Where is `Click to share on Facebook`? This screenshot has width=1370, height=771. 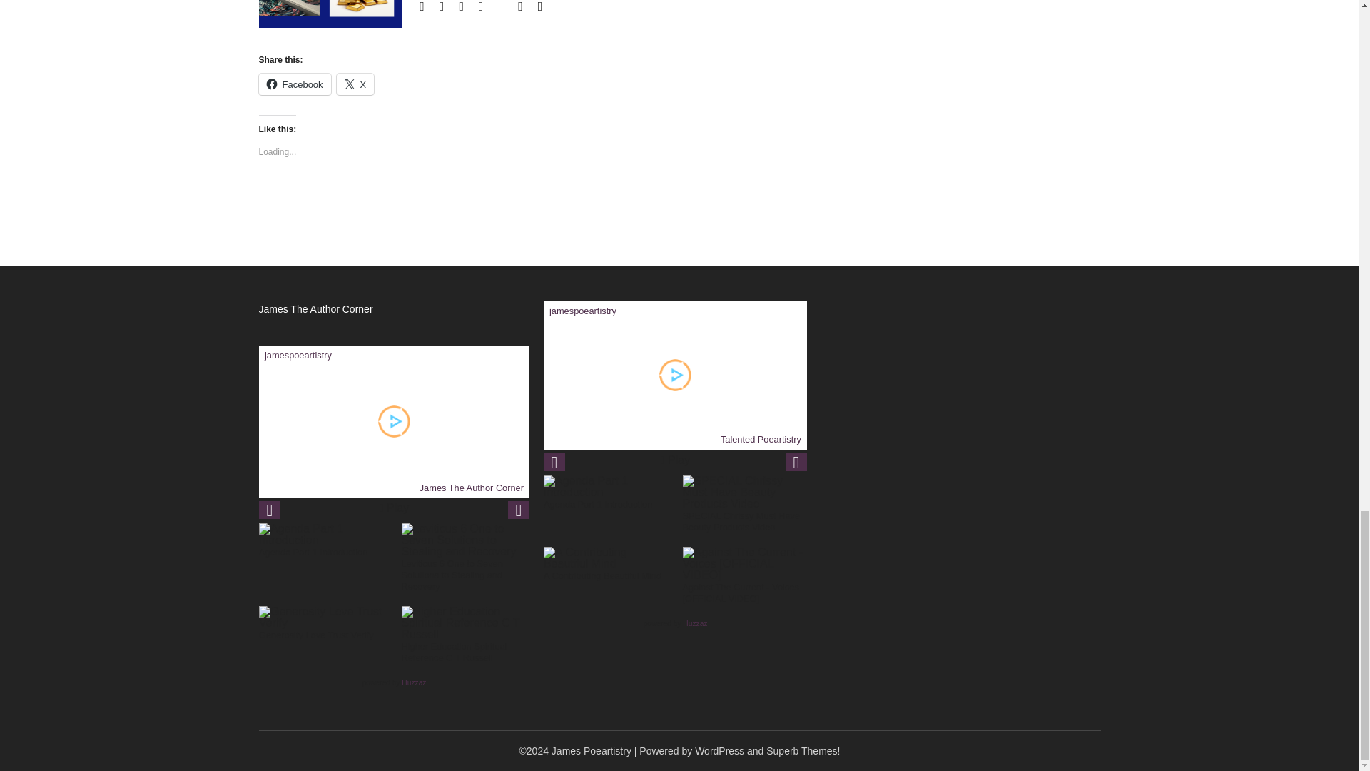 Click to share on Facebook is located at coordinates (294, 84).